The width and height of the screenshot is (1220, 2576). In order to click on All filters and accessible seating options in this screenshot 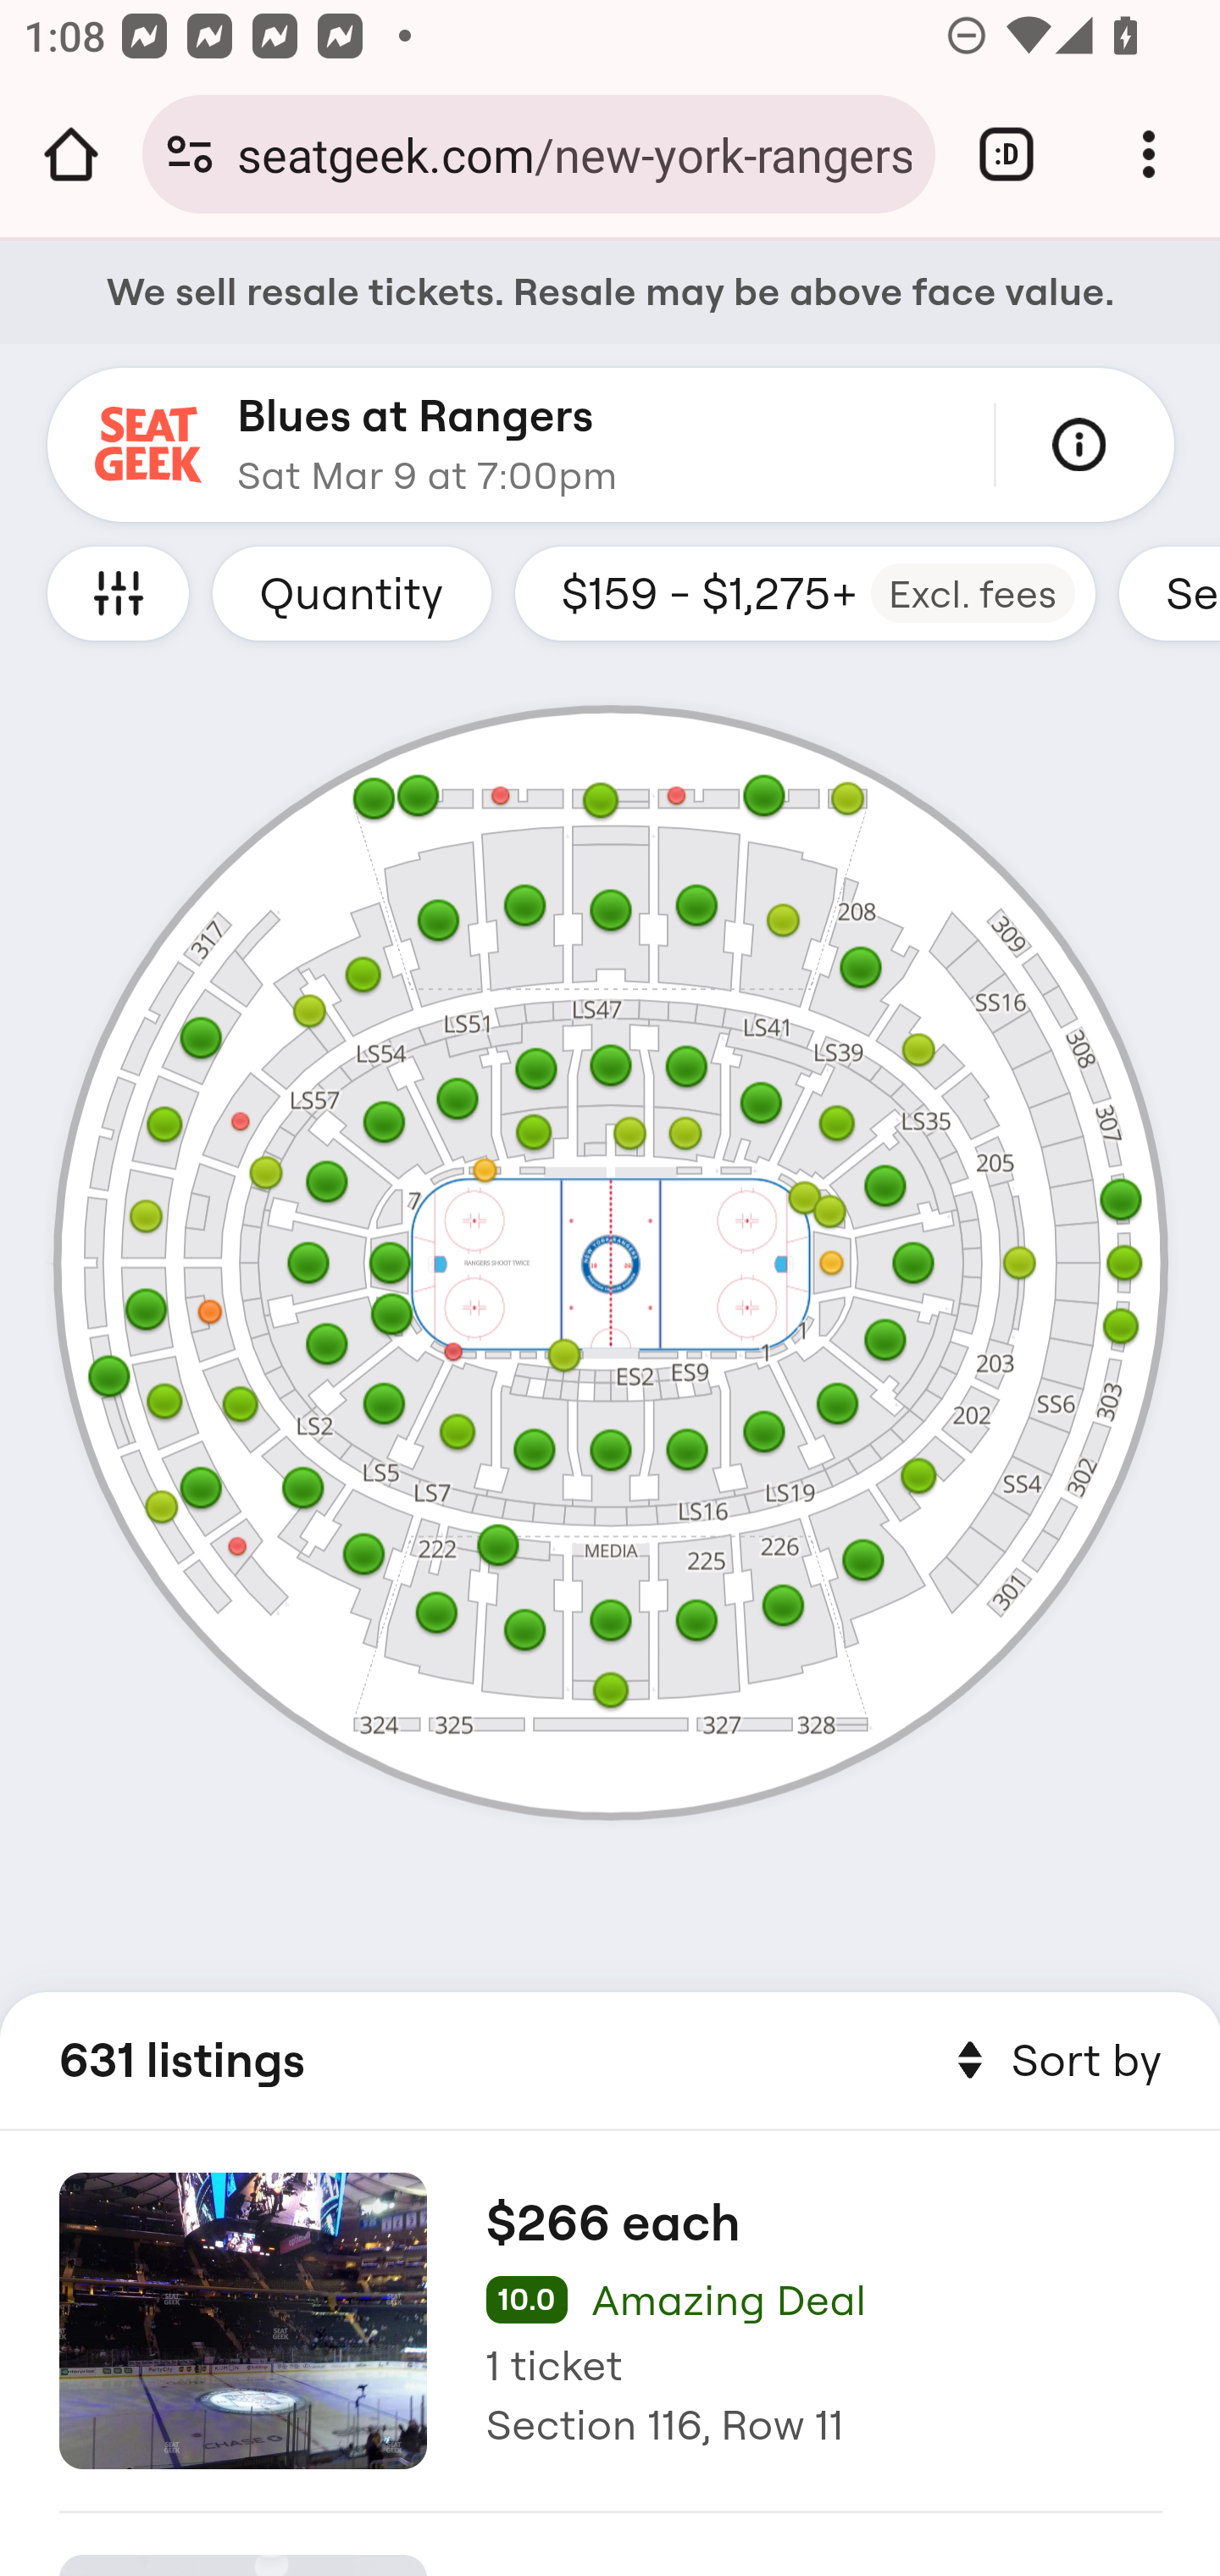, I will do `click(119, 593)`.